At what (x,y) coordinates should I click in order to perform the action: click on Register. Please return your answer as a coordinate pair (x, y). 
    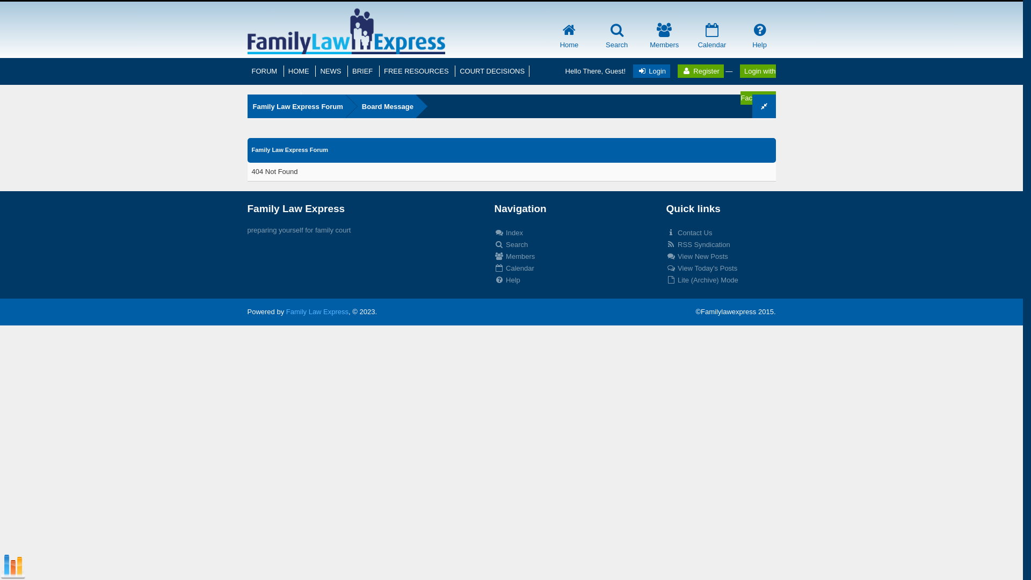
    Looking at the image, I should click on (701, 71).